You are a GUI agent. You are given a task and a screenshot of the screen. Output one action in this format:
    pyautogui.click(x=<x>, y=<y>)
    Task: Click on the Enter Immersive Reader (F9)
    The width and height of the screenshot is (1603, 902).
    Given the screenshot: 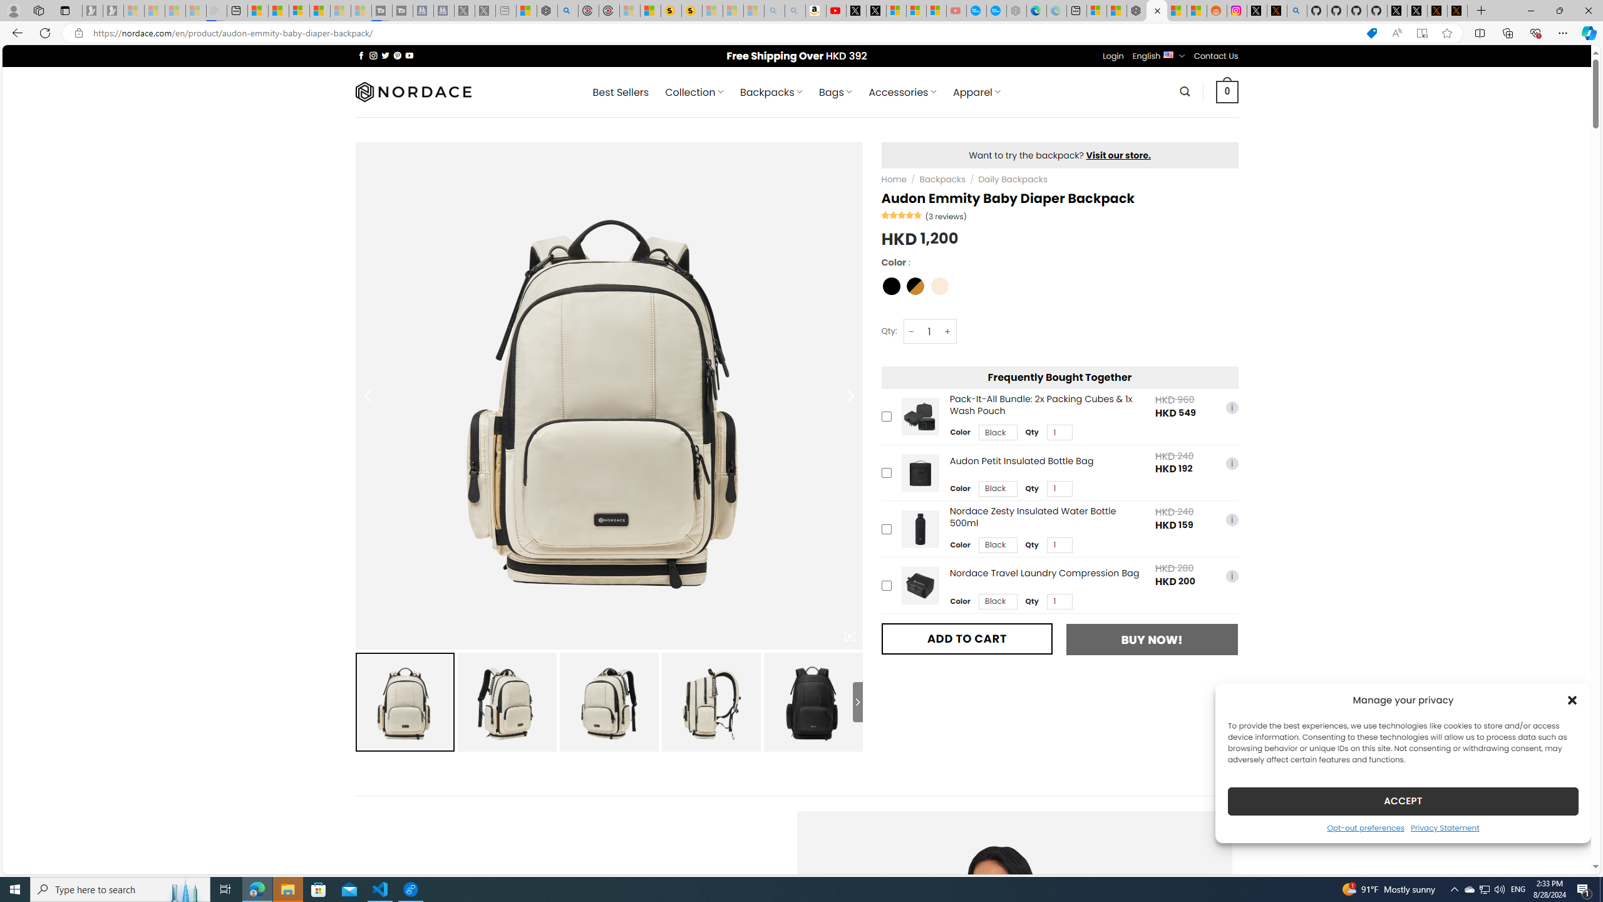 What is the action you would take?
    pyautogui.click(x=1421, y=33)
    